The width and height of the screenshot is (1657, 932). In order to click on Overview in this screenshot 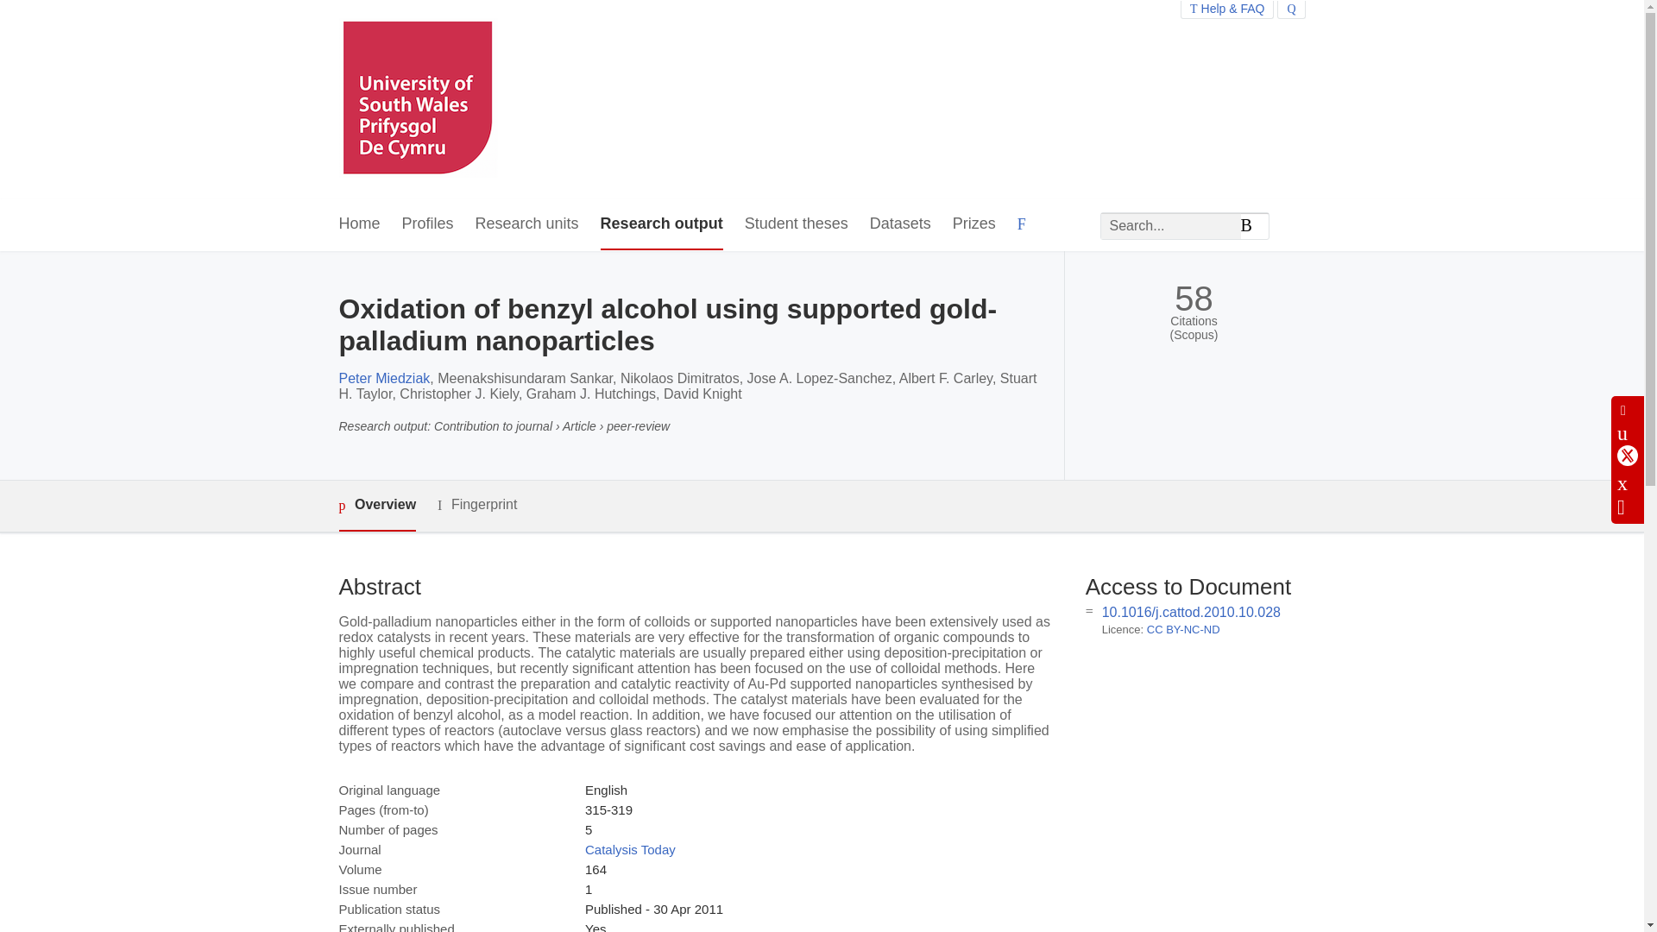, I will do `click(376, 506)`.